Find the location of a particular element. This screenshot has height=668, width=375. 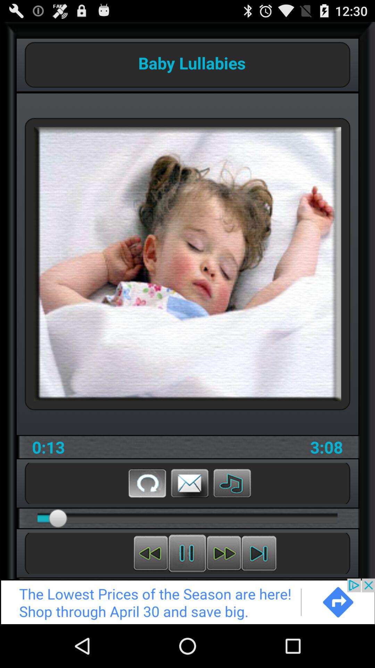

pause is located at coordinates (187, 553).